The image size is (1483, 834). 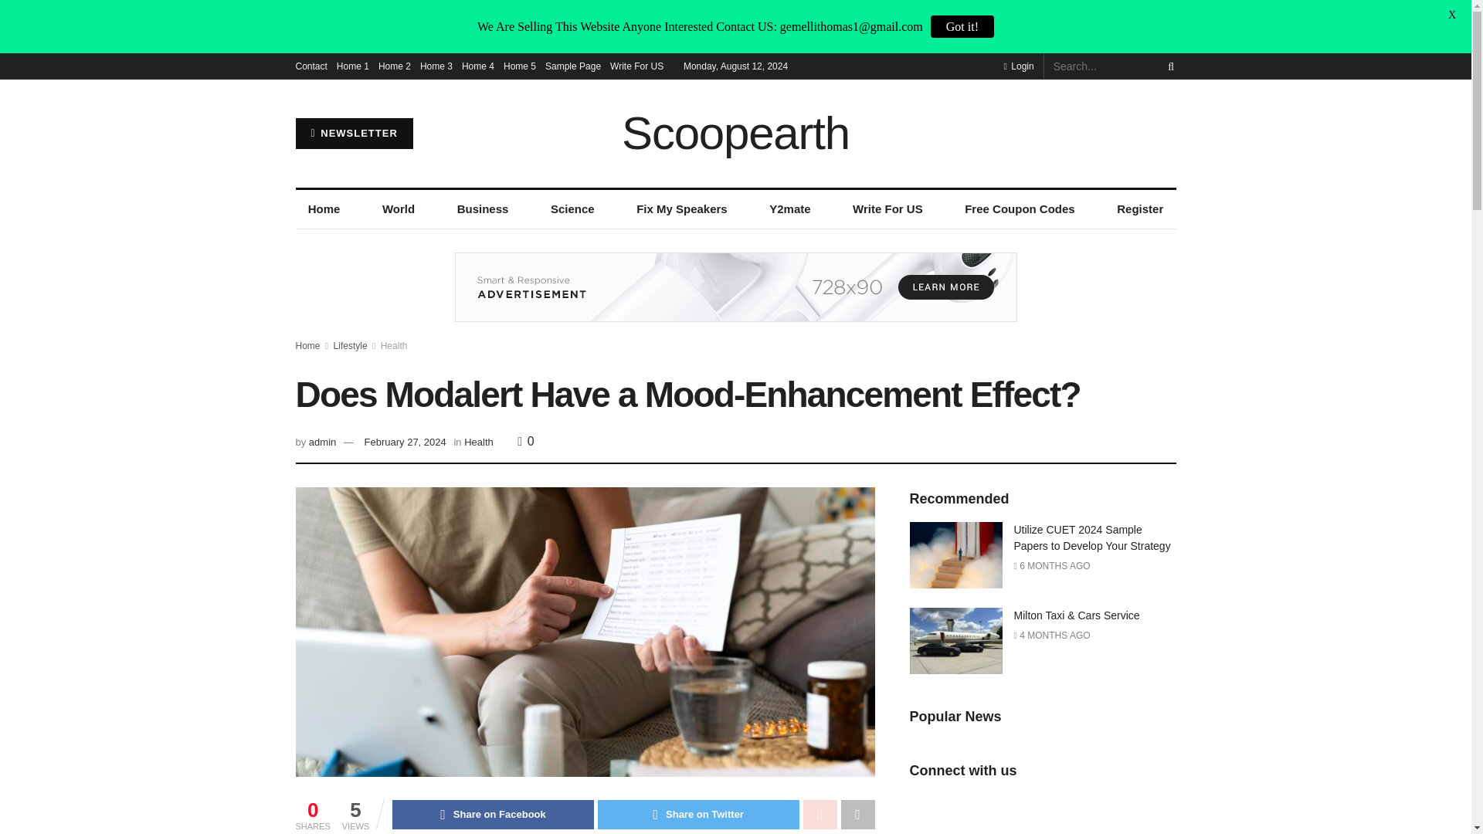 I want to click on Fix My Speakers, so click(x=682, y=208).